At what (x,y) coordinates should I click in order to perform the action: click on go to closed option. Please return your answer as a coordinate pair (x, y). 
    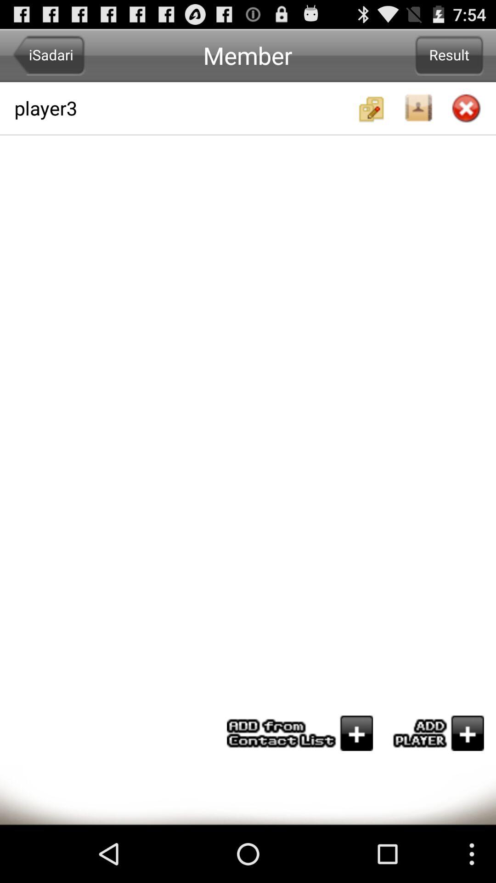
    Looking at the image, I should click on (466, 109).